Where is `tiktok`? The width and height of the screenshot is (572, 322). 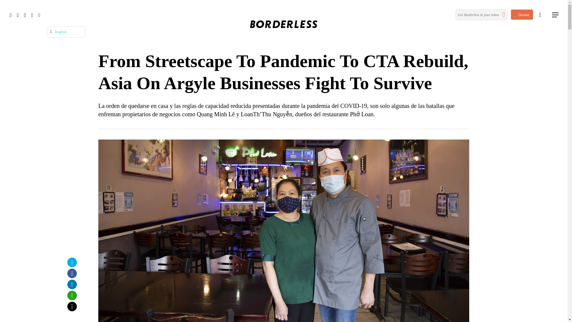 tiktok is located at coordinates (39, 15).